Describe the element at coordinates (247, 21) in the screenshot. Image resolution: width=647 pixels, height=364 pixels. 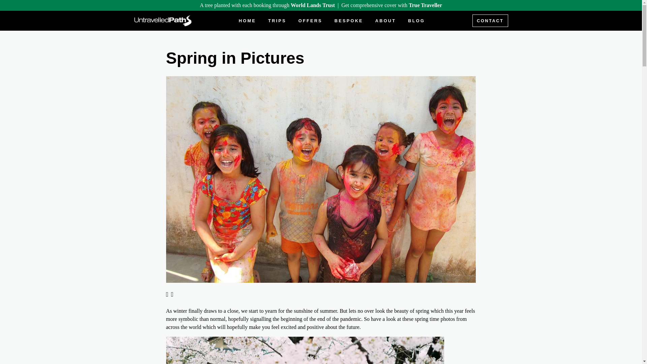
I see `HOME` at that location.